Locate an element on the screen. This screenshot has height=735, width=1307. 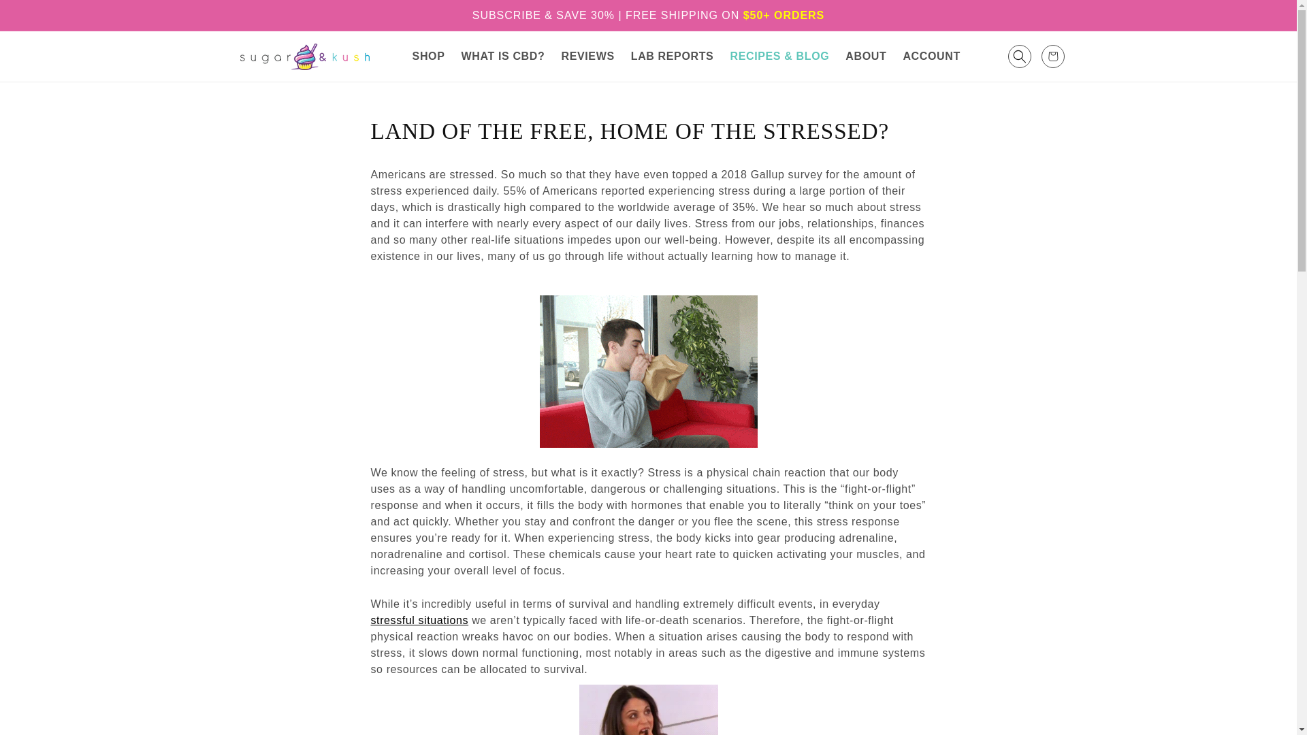
LAB REPORTS is located at coordinates (673, 56).